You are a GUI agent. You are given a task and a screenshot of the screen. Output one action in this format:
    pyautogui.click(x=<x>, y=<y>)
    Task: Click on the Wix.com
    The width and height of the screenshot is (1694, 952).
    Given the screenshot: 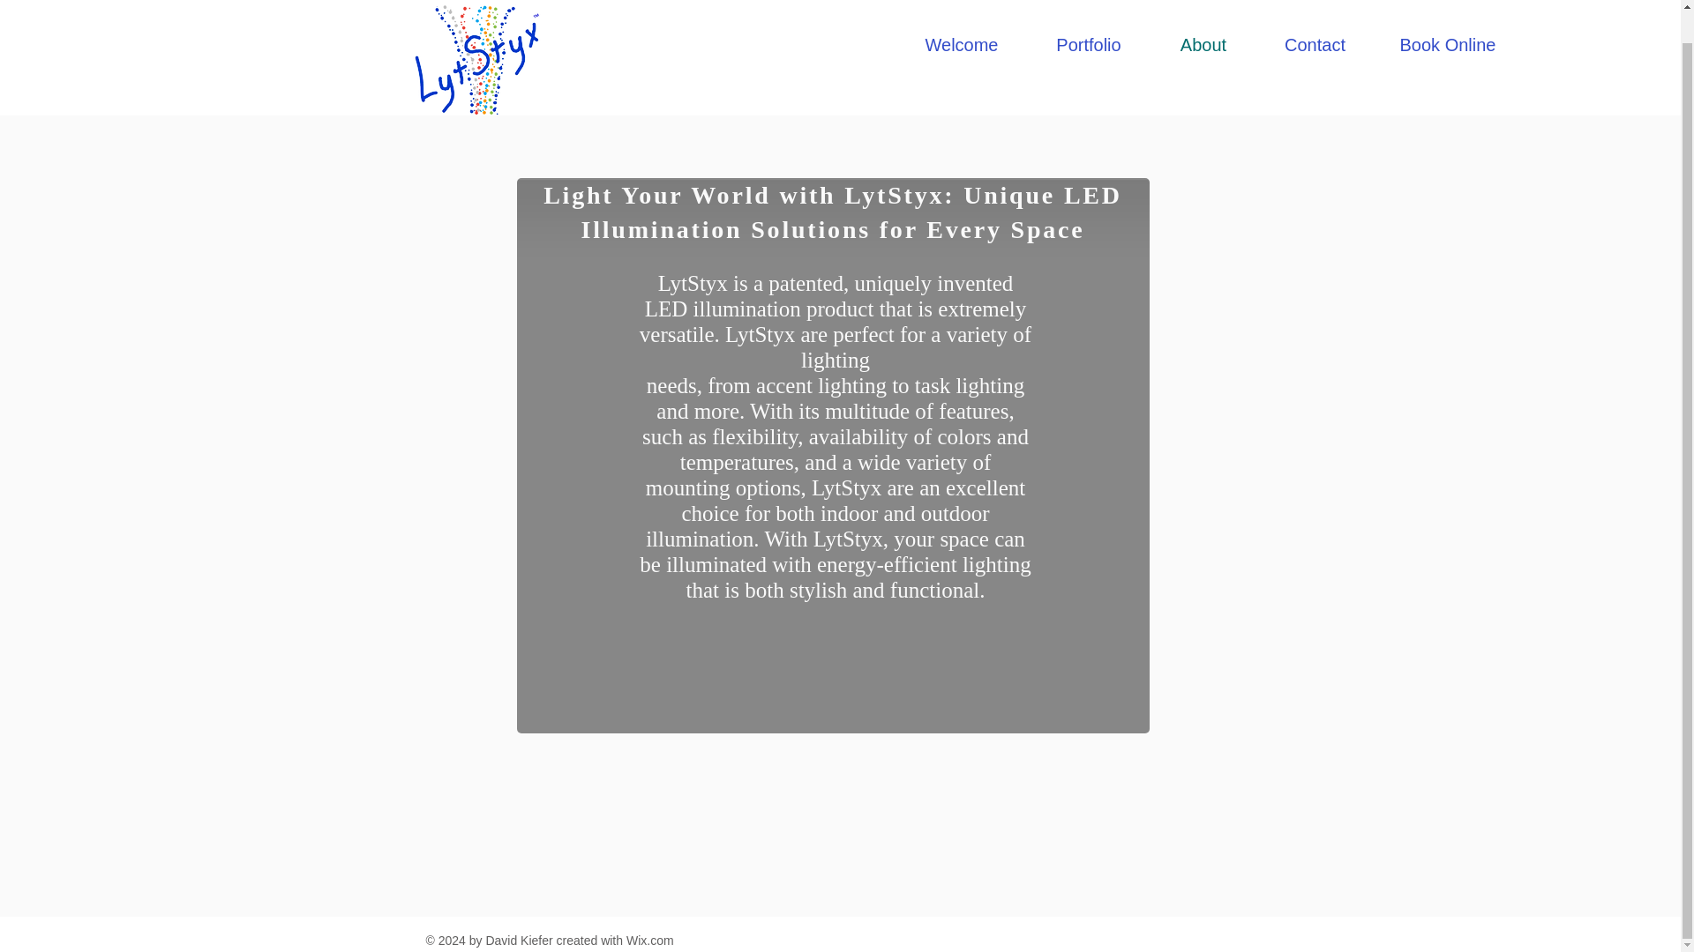 What is the action you would take?
    pyautogui.click(x=650, y=940)
    